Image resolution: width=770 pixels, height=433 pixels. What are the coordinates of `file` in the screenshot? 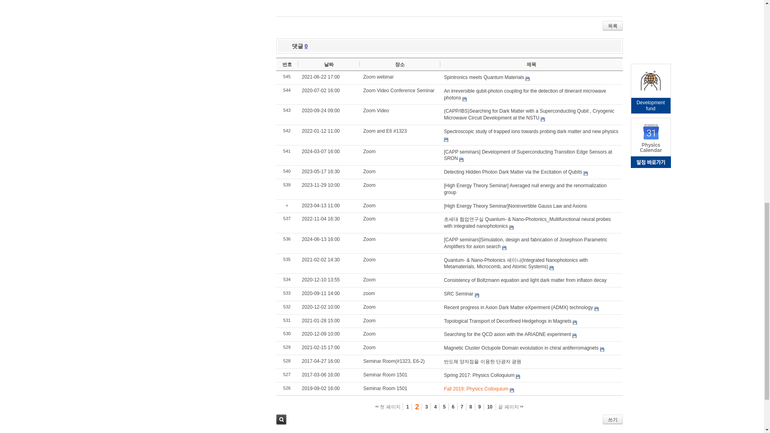 It's located at (511, 227).